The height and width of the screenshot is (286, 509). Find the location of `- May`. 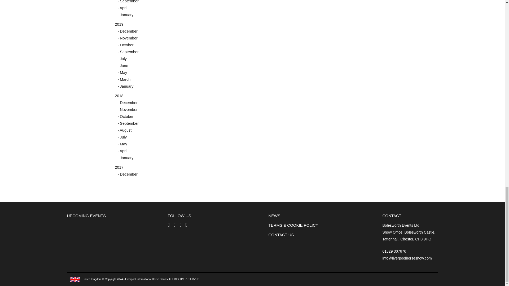

- May is located at coordinates (122, 72).